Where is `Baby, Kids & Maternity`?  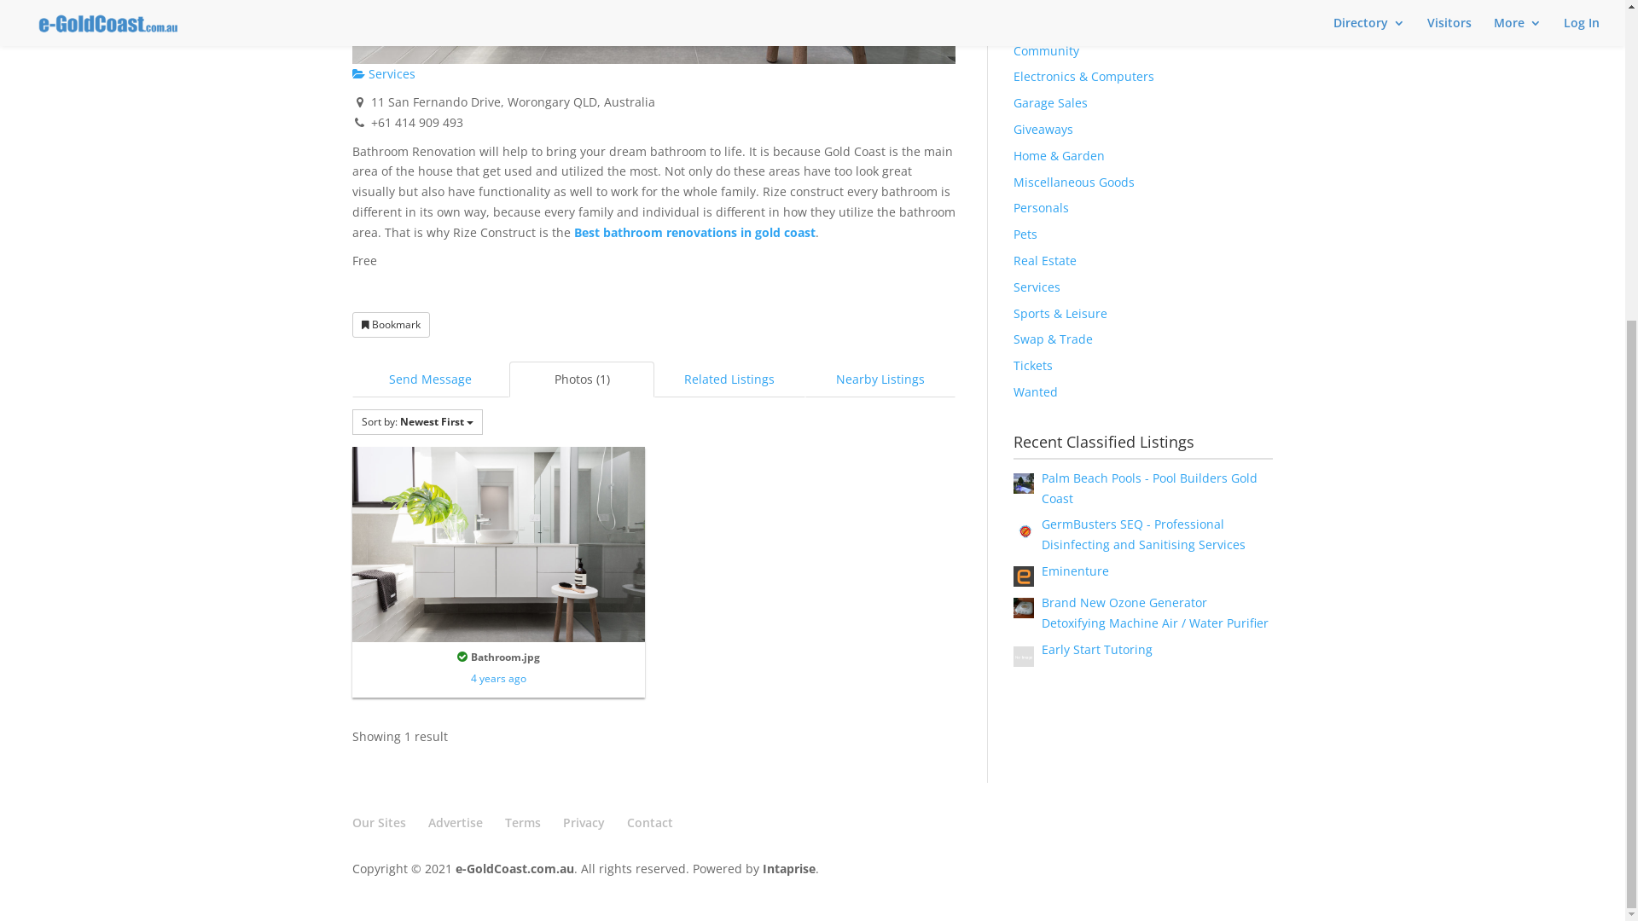
Baby, Kids & Maternity is located at coordinates (1078, 403).